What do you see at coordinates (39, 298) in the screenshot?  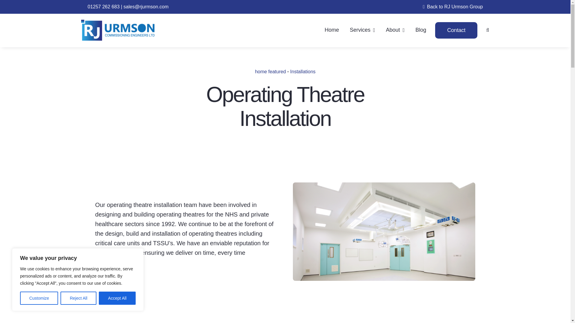 I see `Customize` at bounding box center [39, 298].